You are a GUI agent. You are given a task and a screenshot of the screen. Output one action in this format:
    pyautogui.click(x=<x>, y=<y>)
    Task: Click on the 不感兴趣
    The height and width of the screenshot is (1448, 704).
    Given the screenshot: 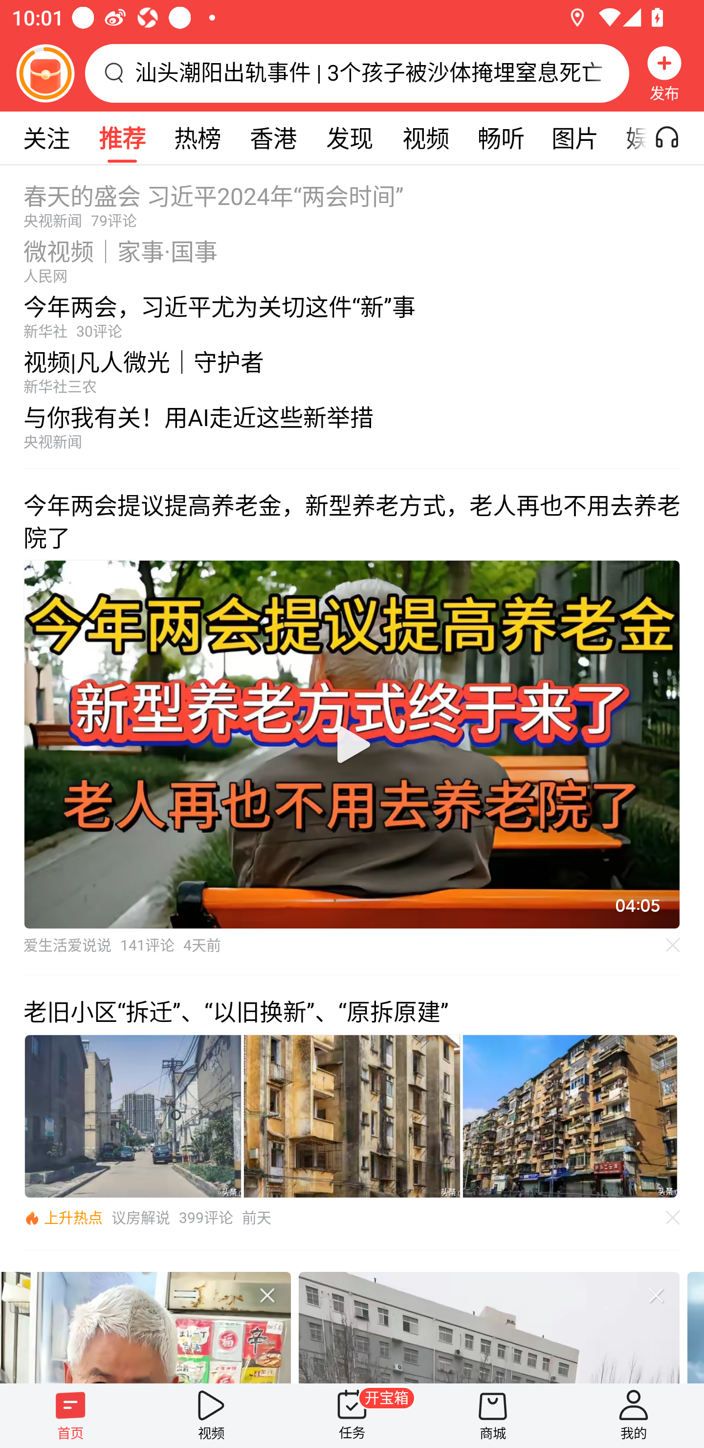 What is the action you would take?
    pyautogui.click(x=656, y=1295)
    